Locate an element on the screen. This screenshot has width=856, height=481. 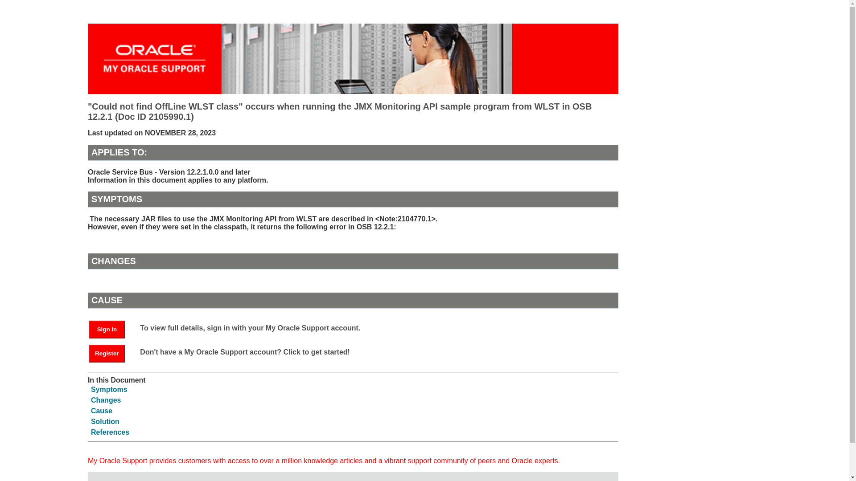
Changes is located at coordinates (106, 400).